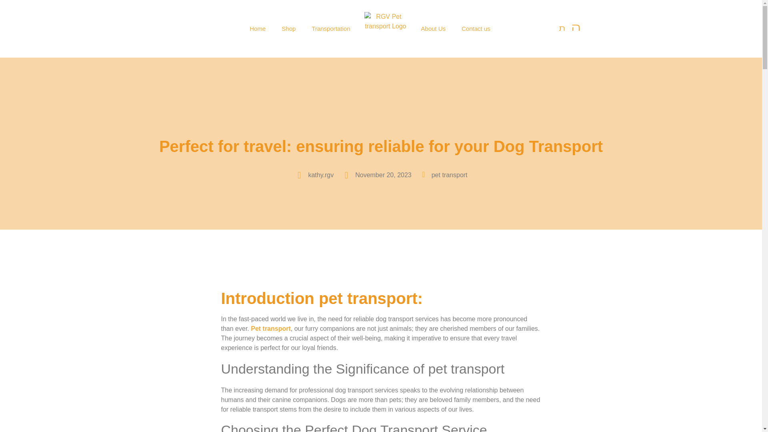 This screenshot has height=432, width=768. Describe the element at coordinates (258, 28) in the screenshot. I see `Home` at that location.